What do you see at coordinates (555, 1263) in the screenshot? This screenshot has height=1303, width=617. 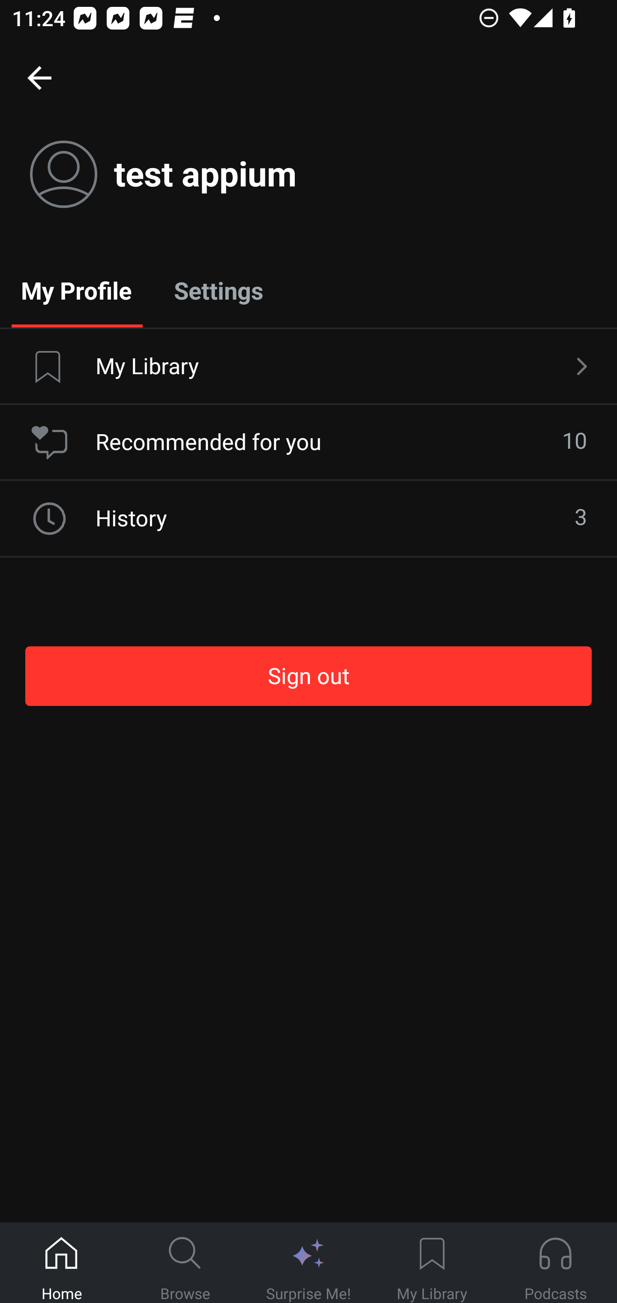 I see `Podcasts` at bounding box center [555, 1263].